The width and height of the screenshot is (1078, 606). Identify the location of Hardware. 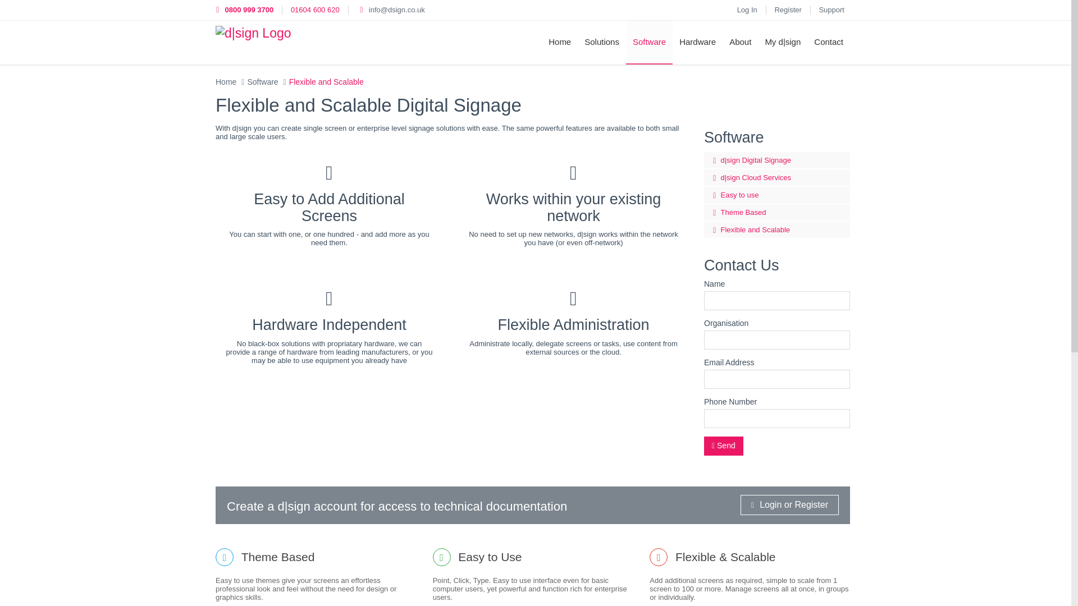
(697, 42).